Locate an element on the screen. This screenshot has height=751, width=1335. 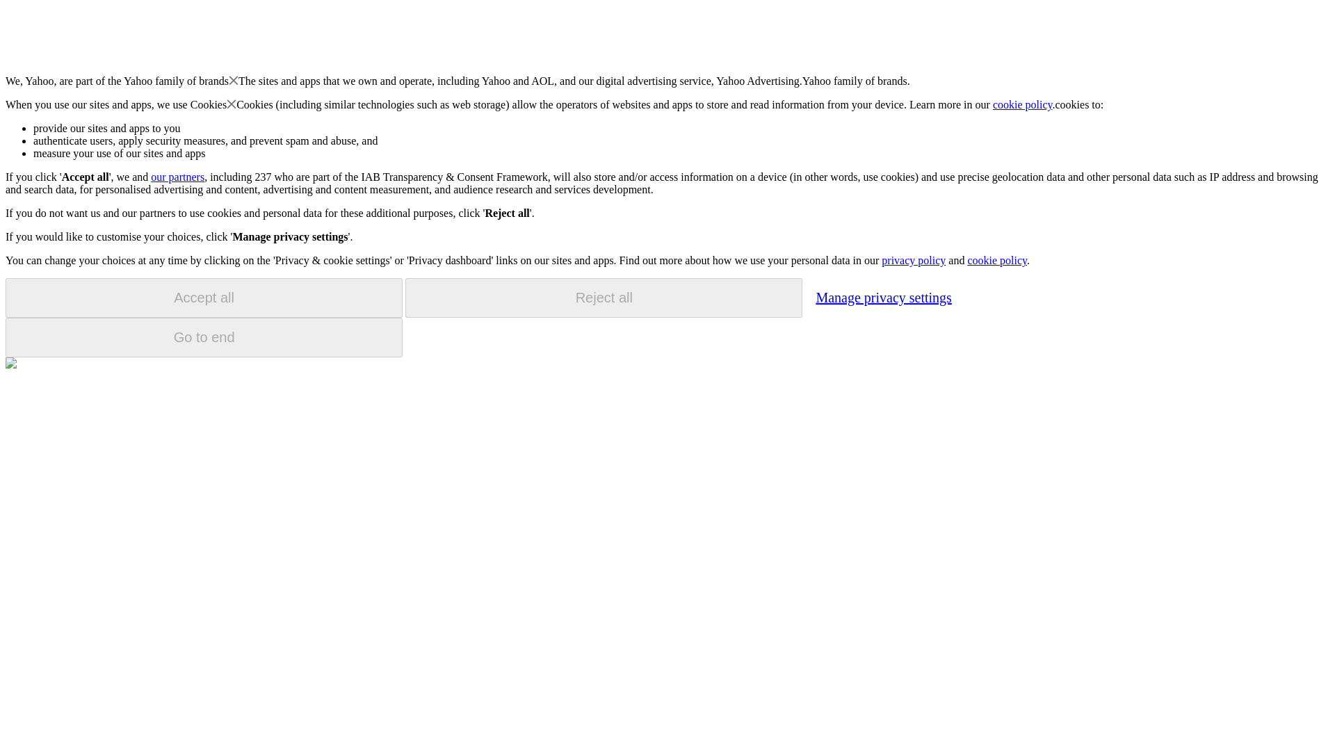
cookie policy is located at coordinates (996, 260).